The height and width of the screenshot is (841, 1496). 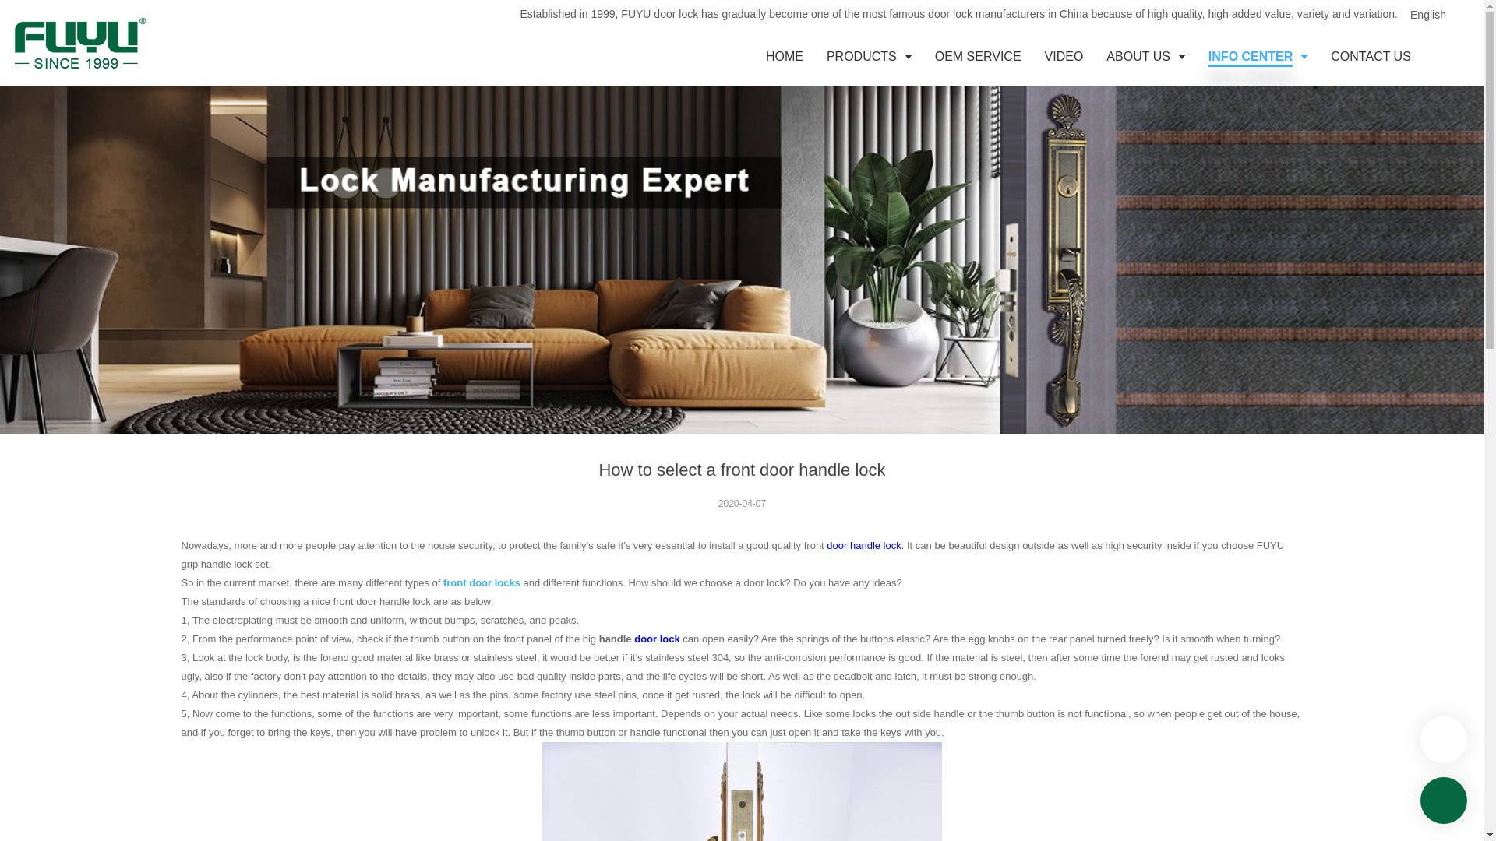 What do you see at coordinates (869, 56) in the screenshot?
I see `PRODUCTS` at bounding box center [869, 56].